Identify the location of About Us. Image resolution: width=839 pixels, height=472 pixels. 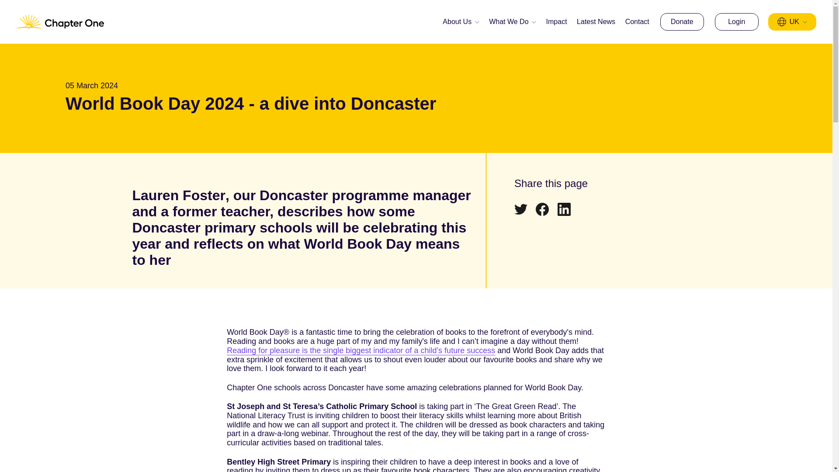
(461, 21).